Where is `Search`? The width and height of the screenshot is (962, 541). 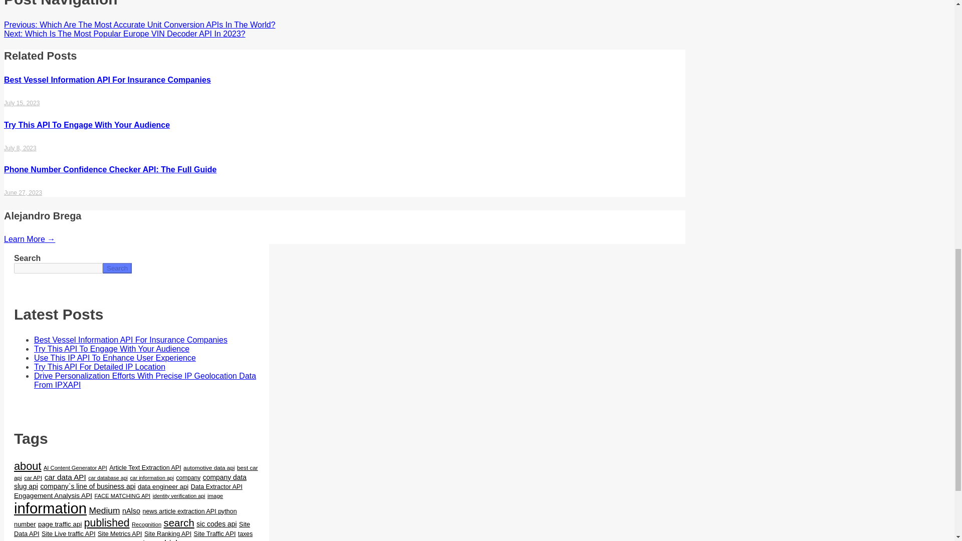
Search is located at coordinates (117, 268).